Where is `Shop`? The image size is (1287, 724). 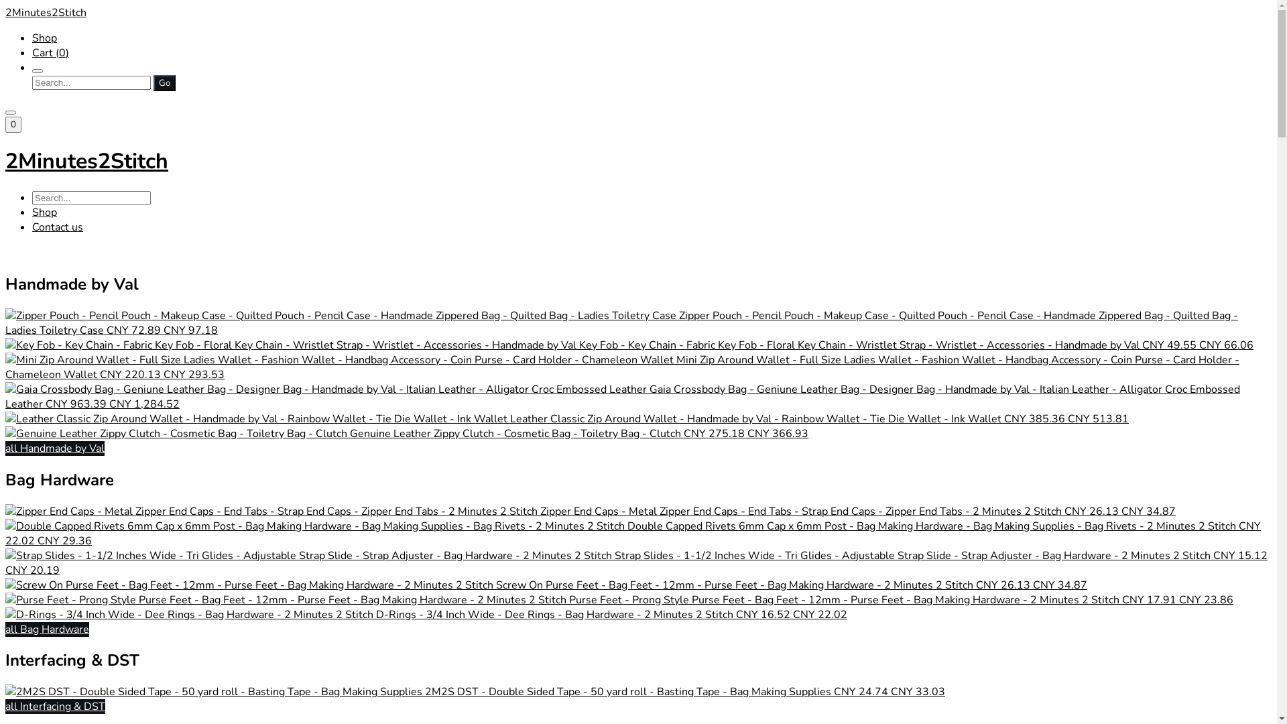
Shop is located at coordinates (44, 38).